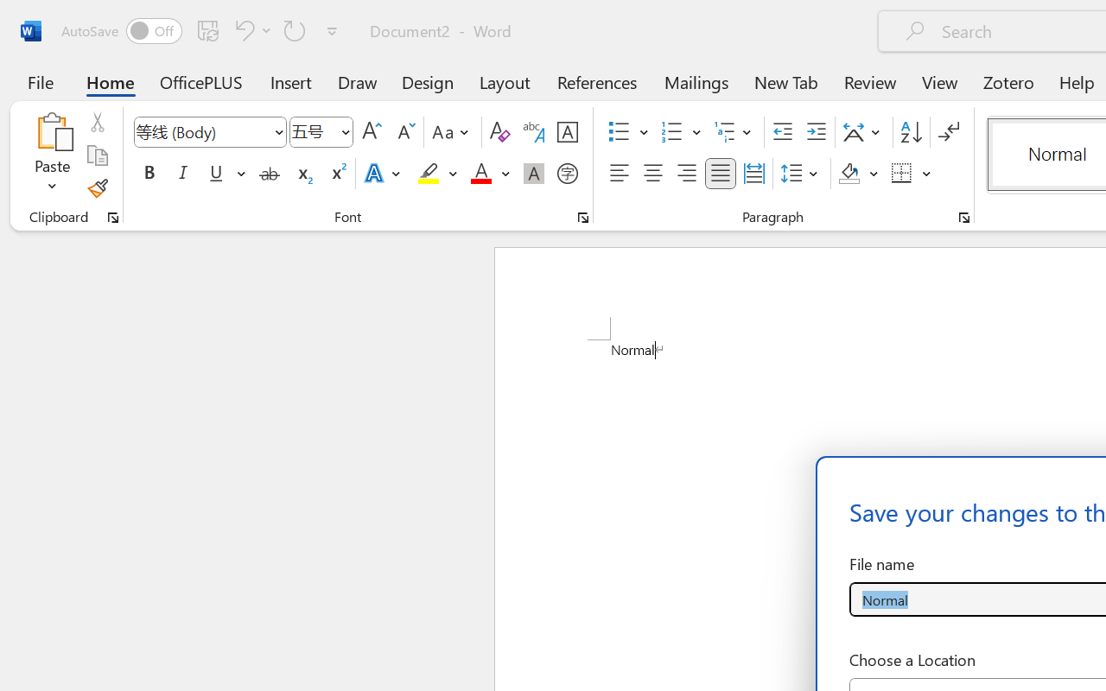 The image size is (1106, 691). Describe the element at coordinates (251, 30) in the screenshot. I see `Undo Apply Quick Style` at that location.